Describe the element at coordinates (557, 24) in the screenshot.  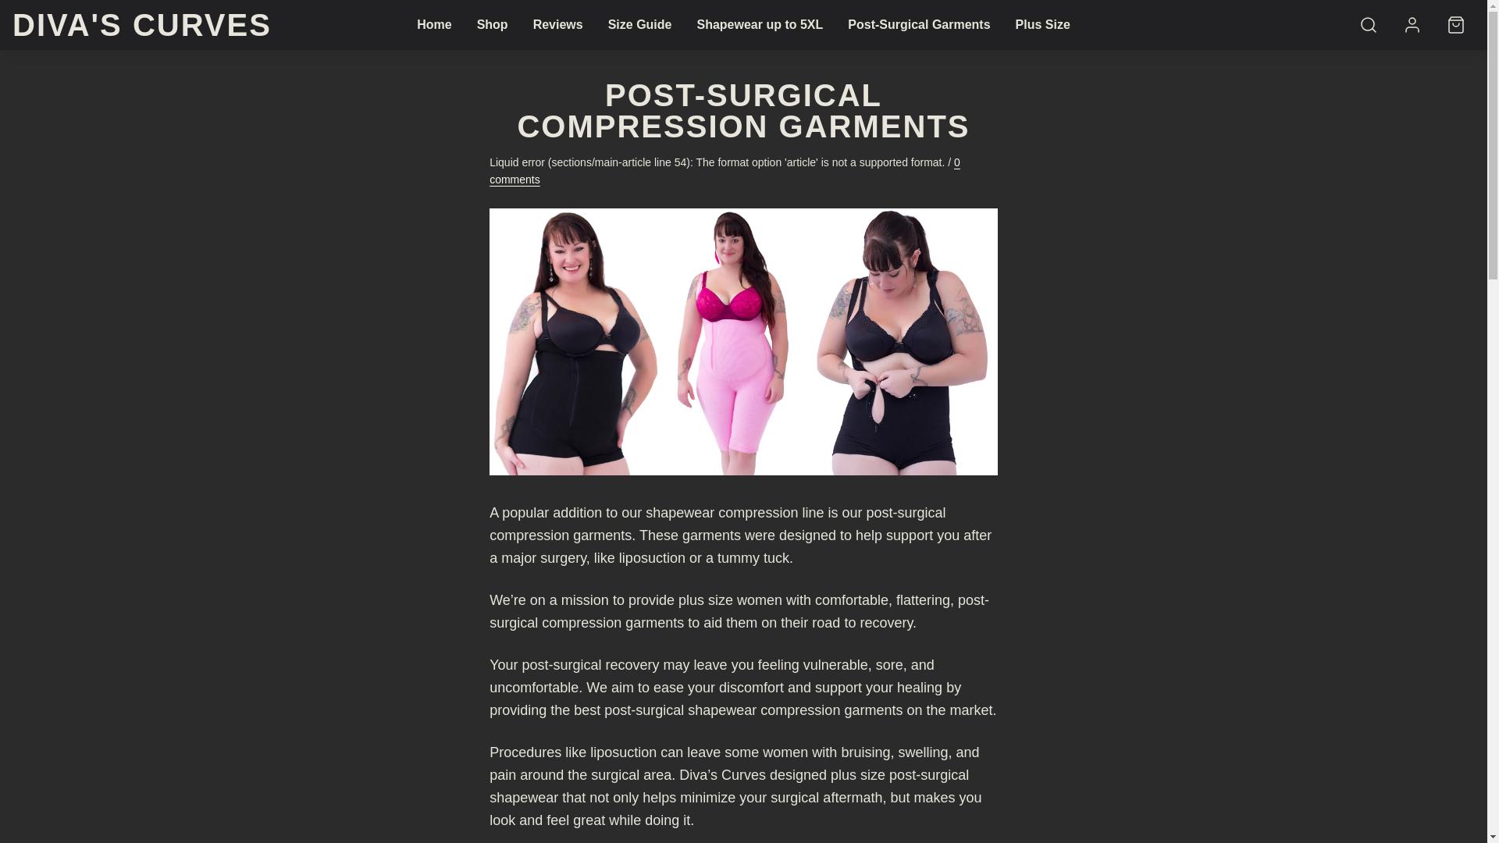
I see `Reviews` at that location.